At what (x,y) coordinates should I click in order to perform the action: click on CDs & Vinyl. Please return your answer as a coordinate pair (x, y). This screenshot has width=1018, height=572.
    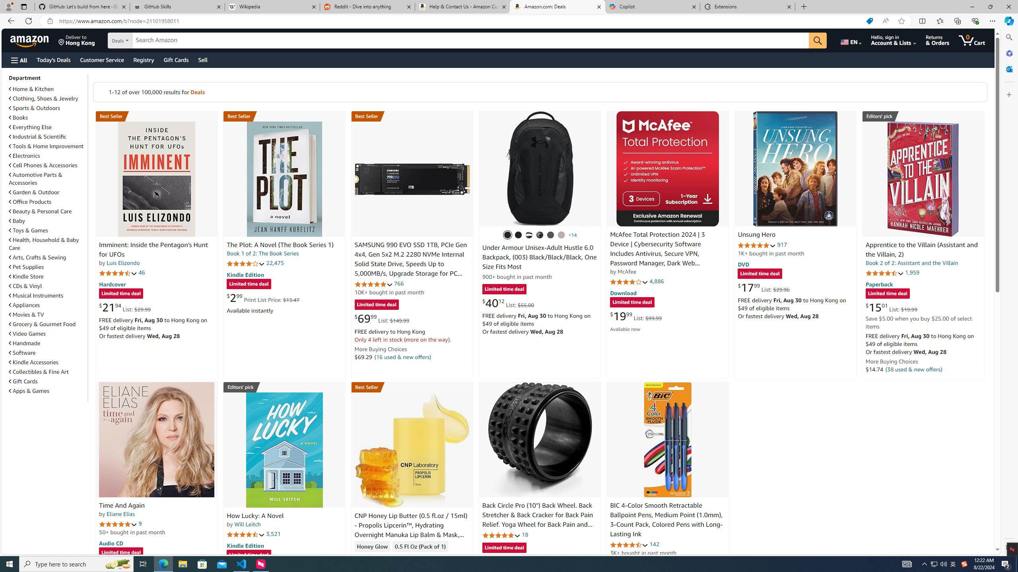
    Looking at the image, I should click on (25, 286).